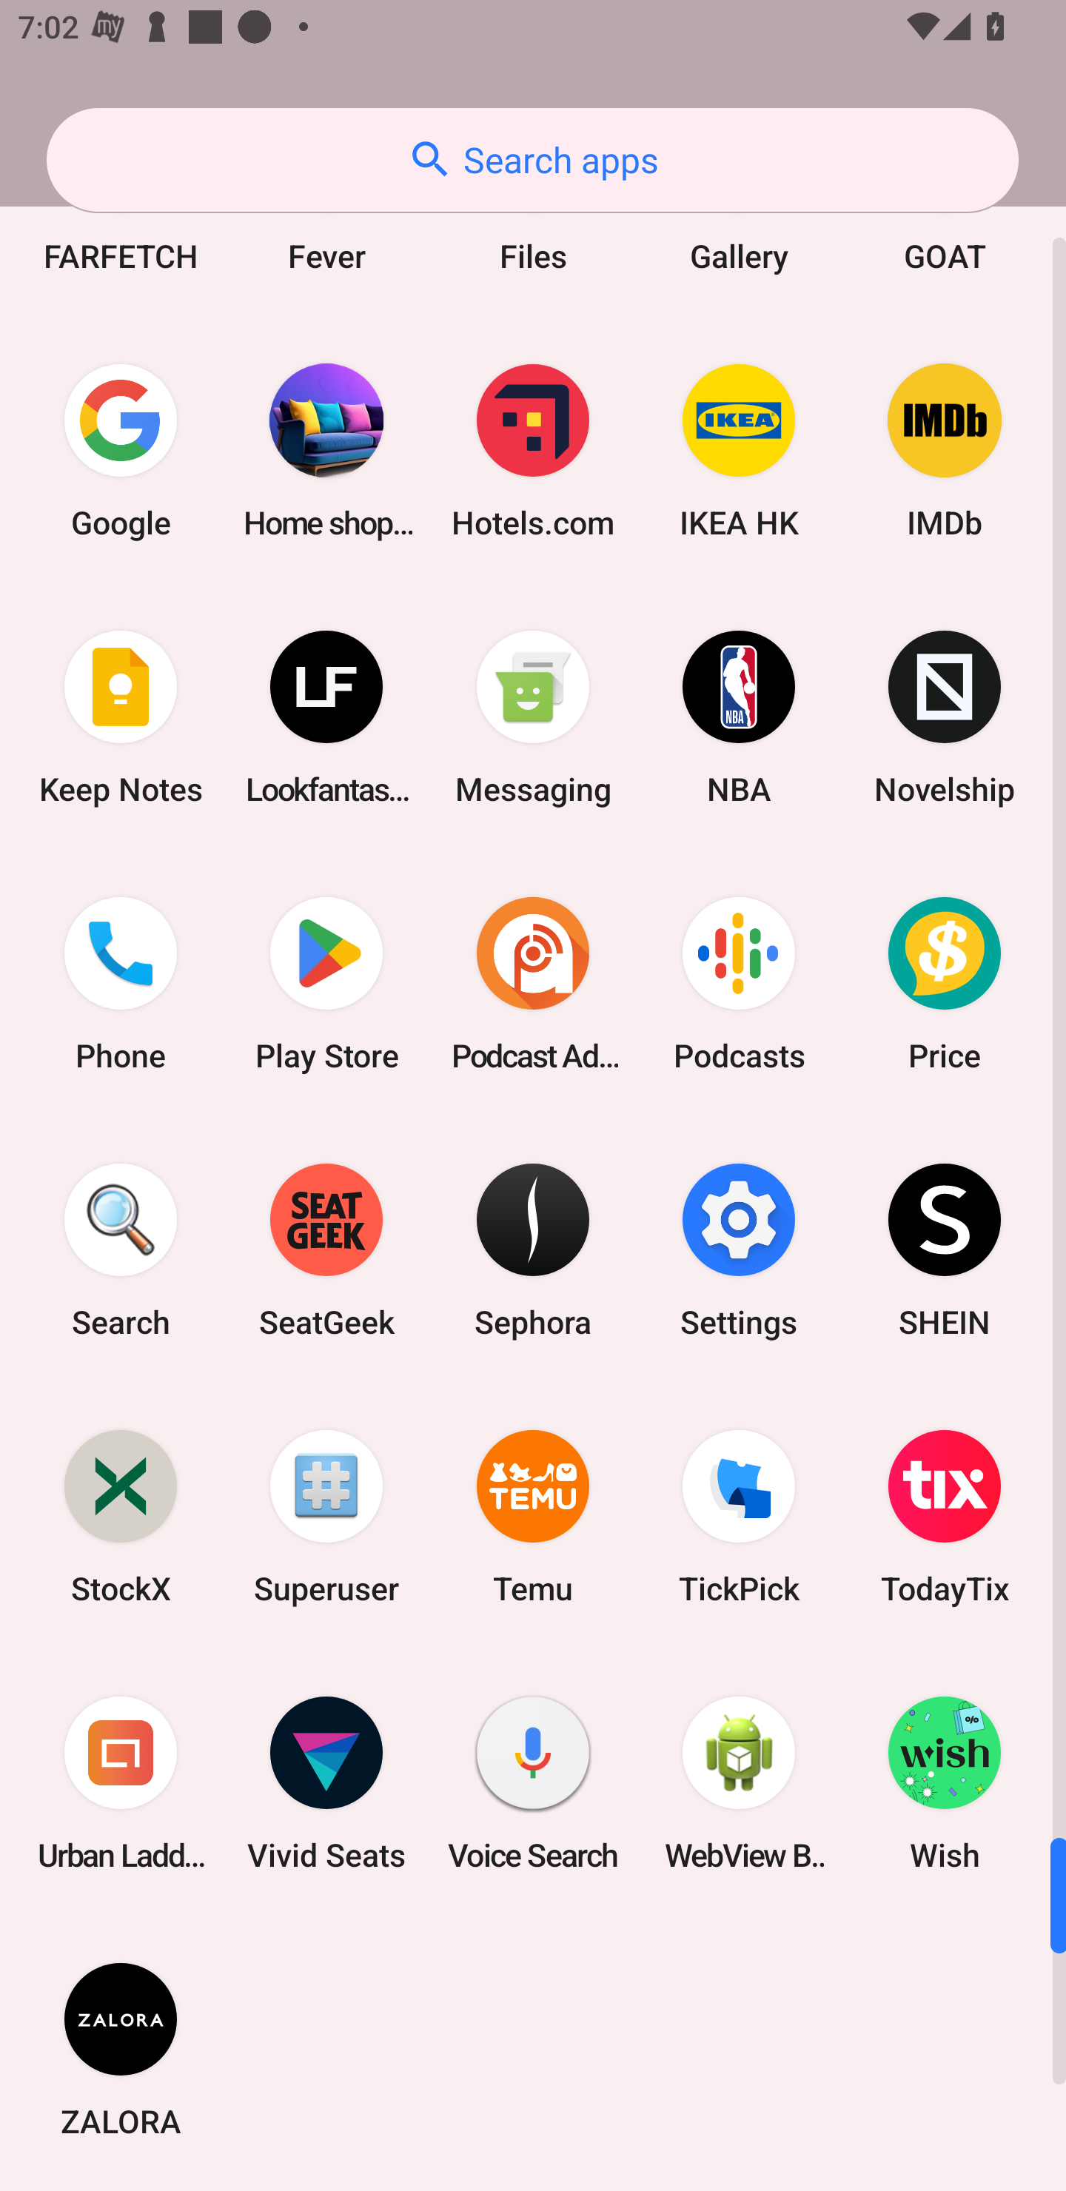  Describe the element at coordinates (121, 983) in the screenshot. I see `Phone` at that location.